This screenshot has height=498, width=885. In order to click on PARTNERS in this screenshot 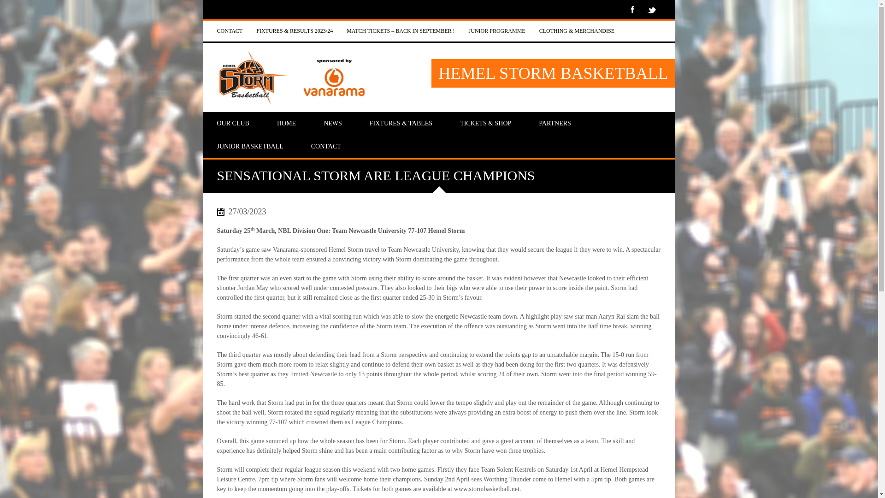, I will do `click(554, 124)`.